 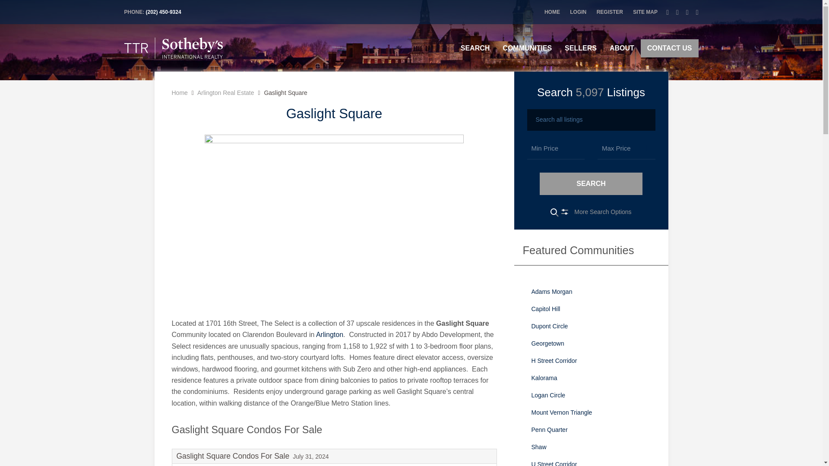 What do you see at coordinates (580, 48) in the screenshot?
I see `SELLERS` at bounding box center [580, 48].